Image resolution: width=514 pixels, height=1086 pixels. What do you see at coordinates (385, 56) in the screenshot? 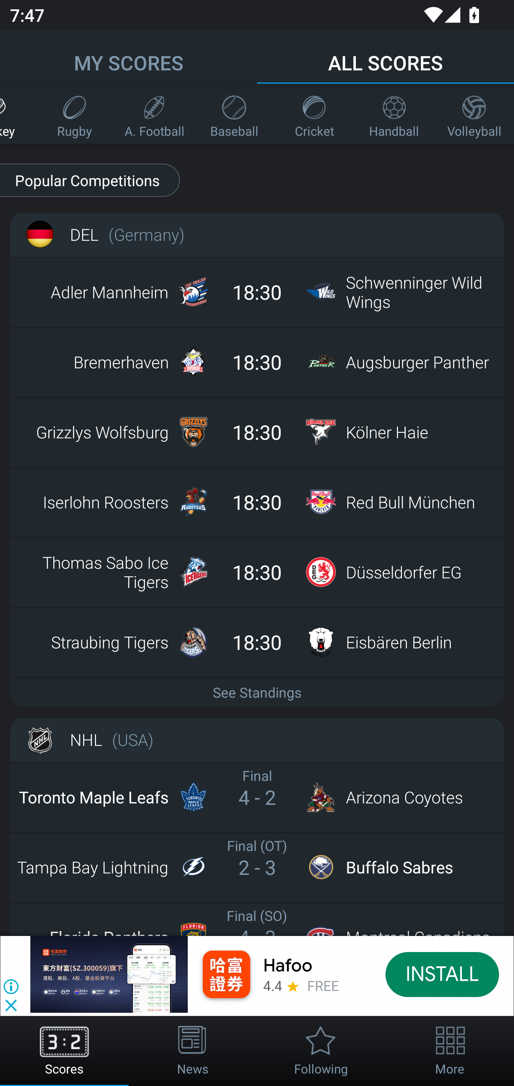
I see `ALL SCORES` at bounding box center [385, 56].